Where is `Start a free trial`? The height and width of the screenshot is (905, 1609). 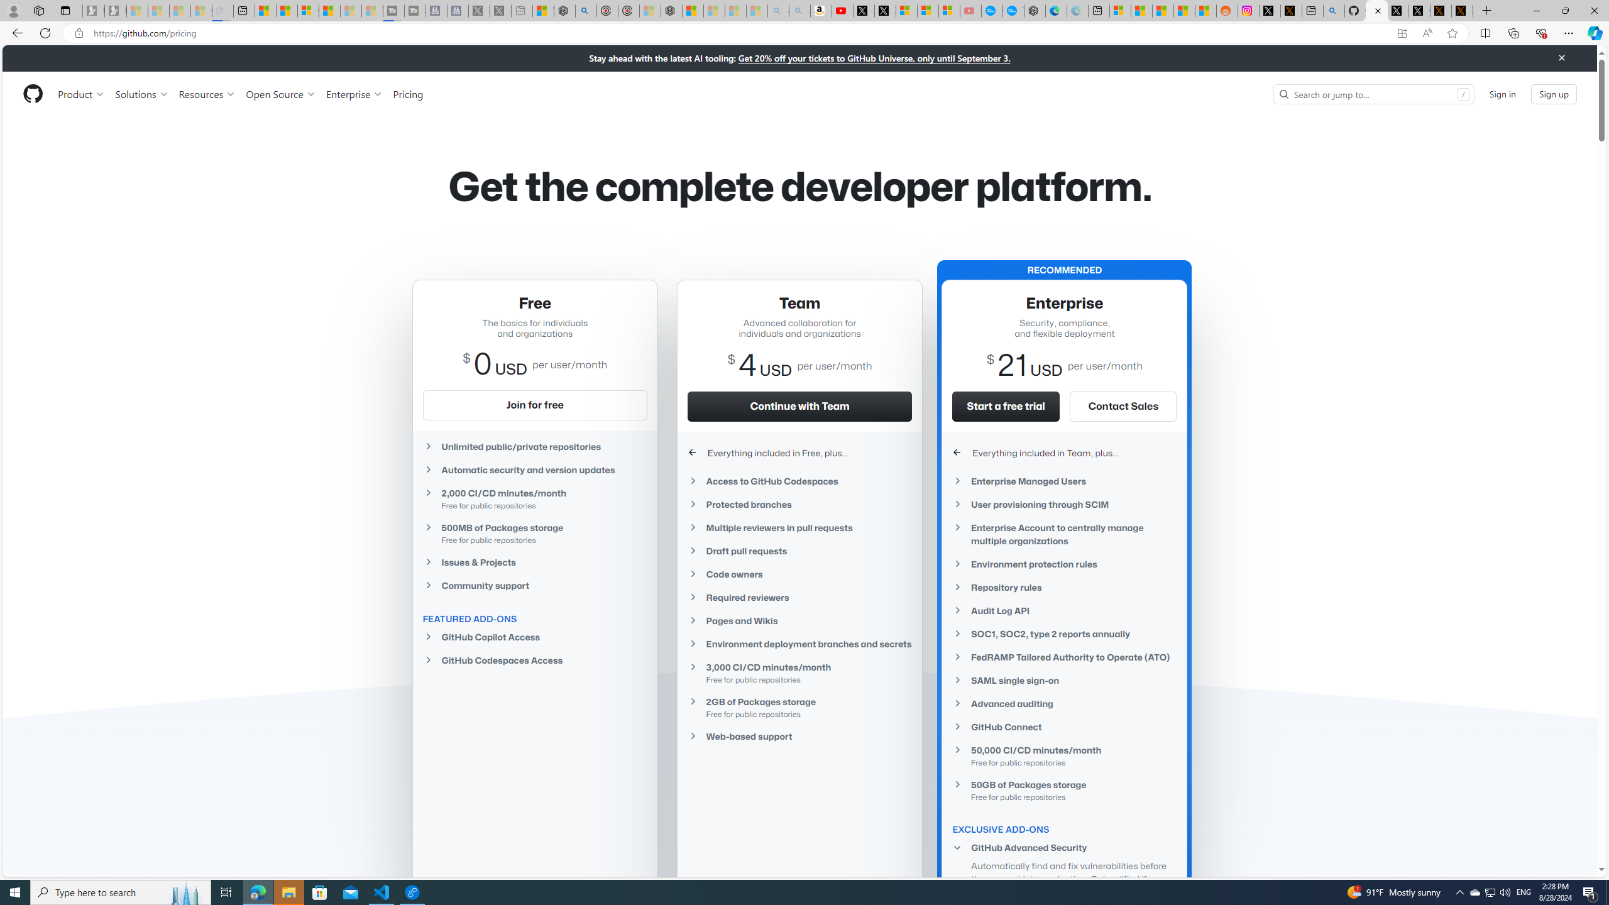
Start a free trial is located at coordinates (1006, 406).